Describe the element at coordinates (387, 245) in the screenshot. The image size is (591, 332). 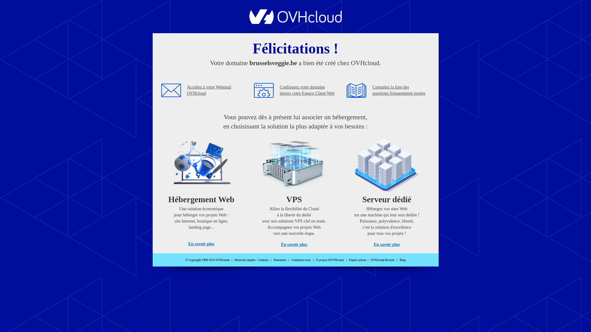
I see `En savoir plus` at that location.